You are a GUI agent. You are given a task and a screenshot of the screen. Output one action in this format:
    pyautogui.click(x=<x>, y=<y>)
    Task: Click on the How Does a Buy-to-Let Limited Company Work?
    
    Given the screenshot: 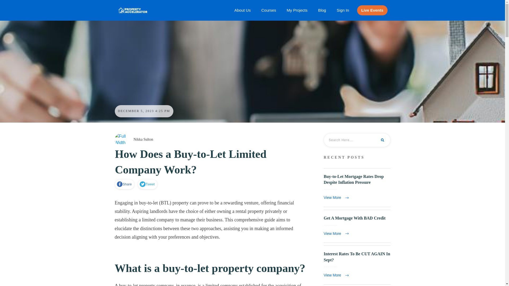 What is the action you would take?
    pyautogui.click(x=191, y=162)
    